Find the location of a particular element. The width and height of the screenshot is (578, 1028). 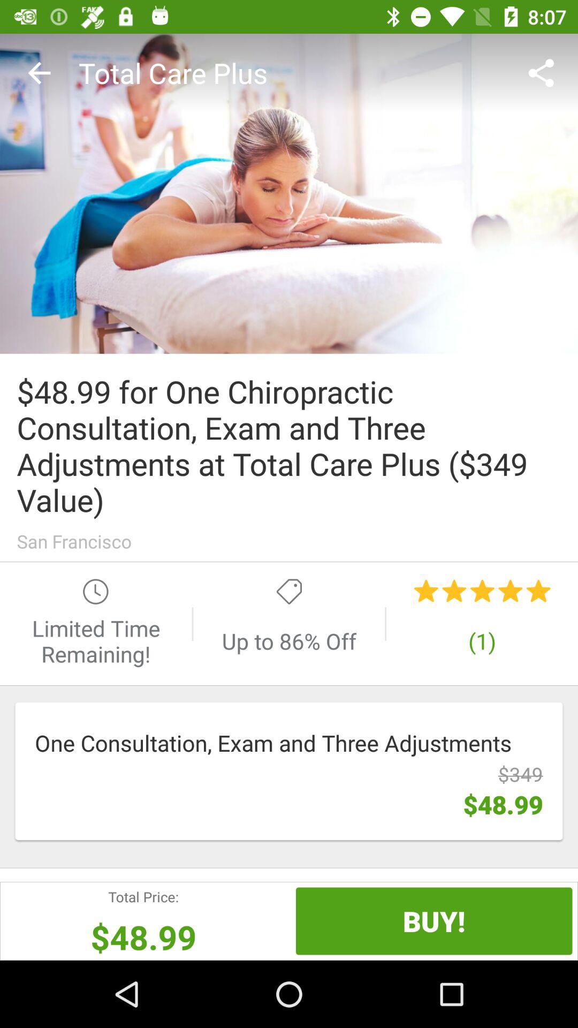

press item above 48 99 for is located at coordinates (39, 73).